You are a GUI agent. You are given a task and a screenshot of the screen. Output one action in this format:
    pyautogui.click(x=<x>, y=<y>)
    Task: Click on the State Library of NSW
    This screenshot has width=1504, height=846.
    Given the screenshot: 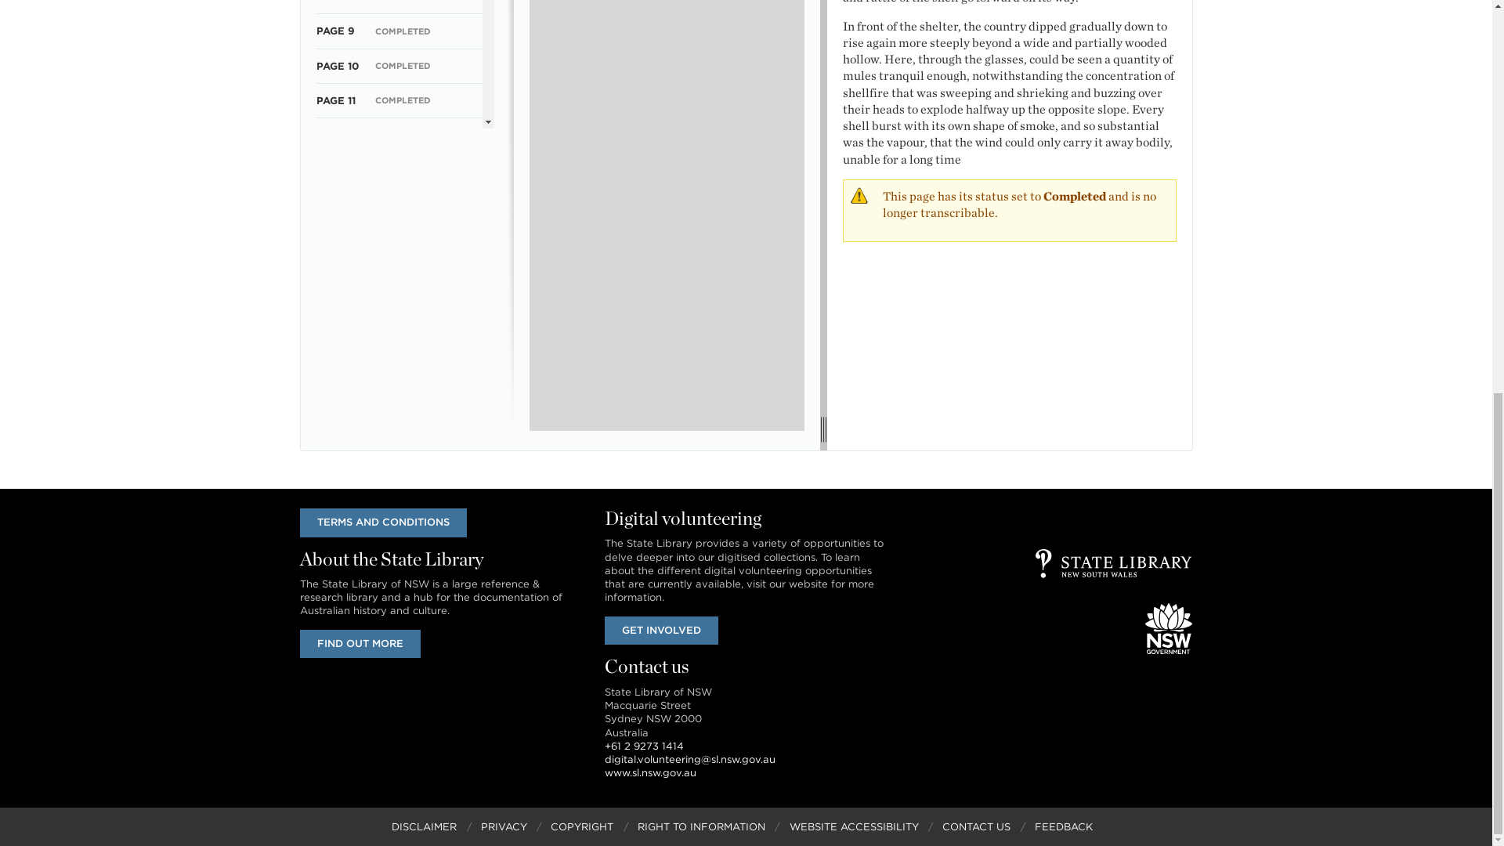 What is the action you would take?
    pyautogui.click(x=1114, y=562)
    